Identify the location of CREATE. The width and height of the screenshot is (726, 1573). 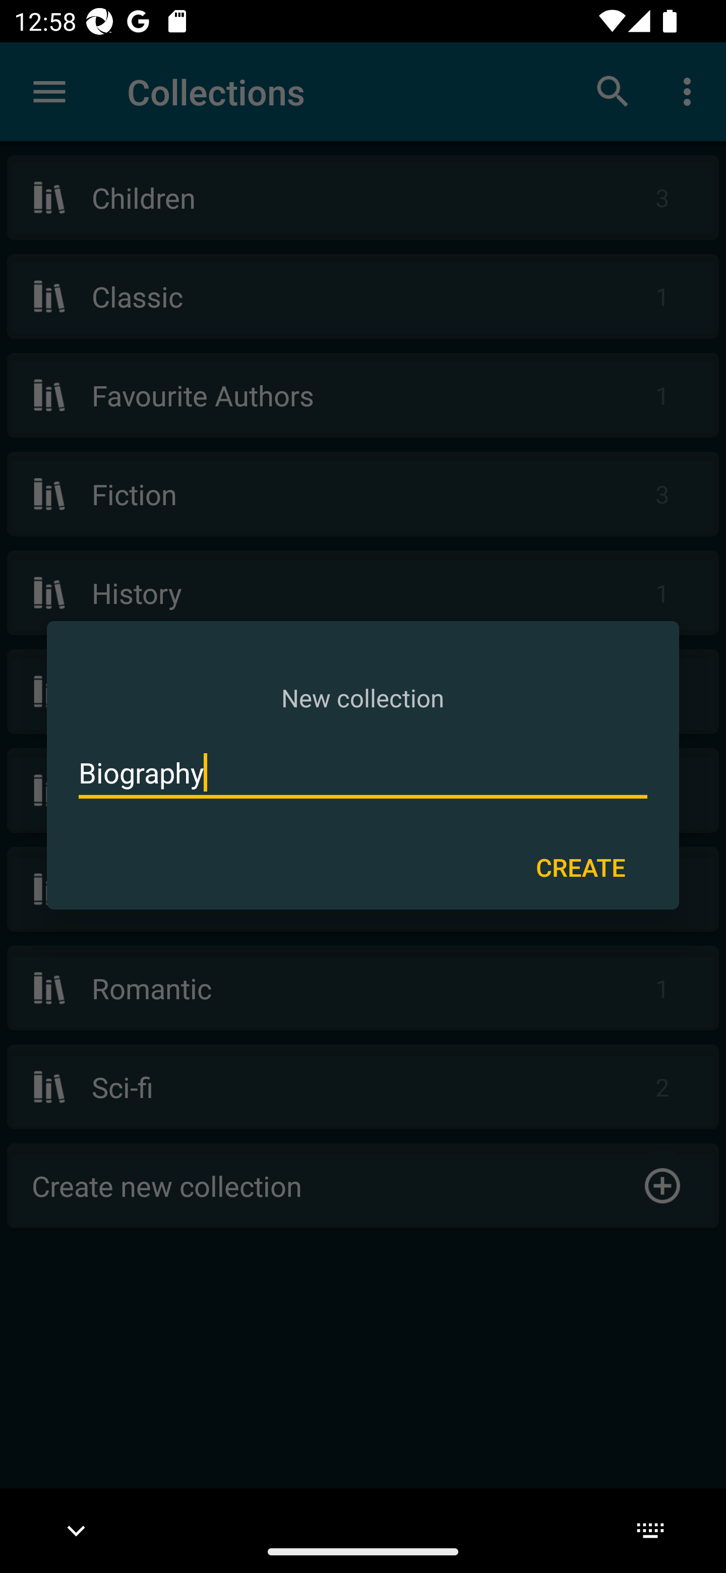
(580, 866).